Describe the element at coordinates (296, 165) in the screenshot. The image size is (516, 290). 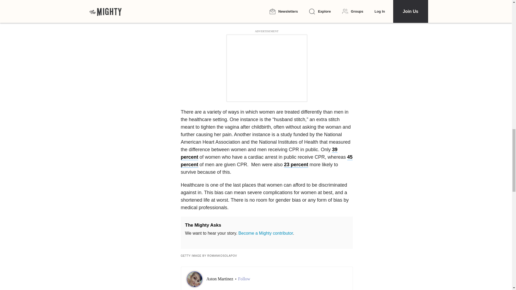
I see `23 percent` at that location.